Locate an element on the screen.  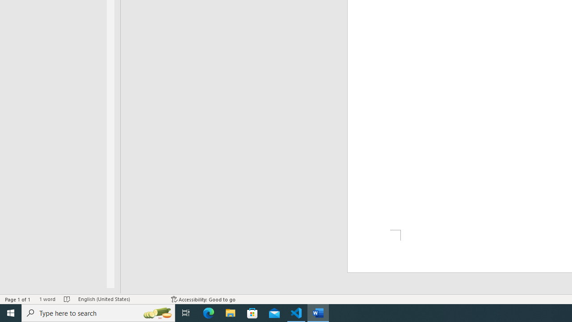
Spelling and Grammar Check No Errors is located at coordinates (67, 299).